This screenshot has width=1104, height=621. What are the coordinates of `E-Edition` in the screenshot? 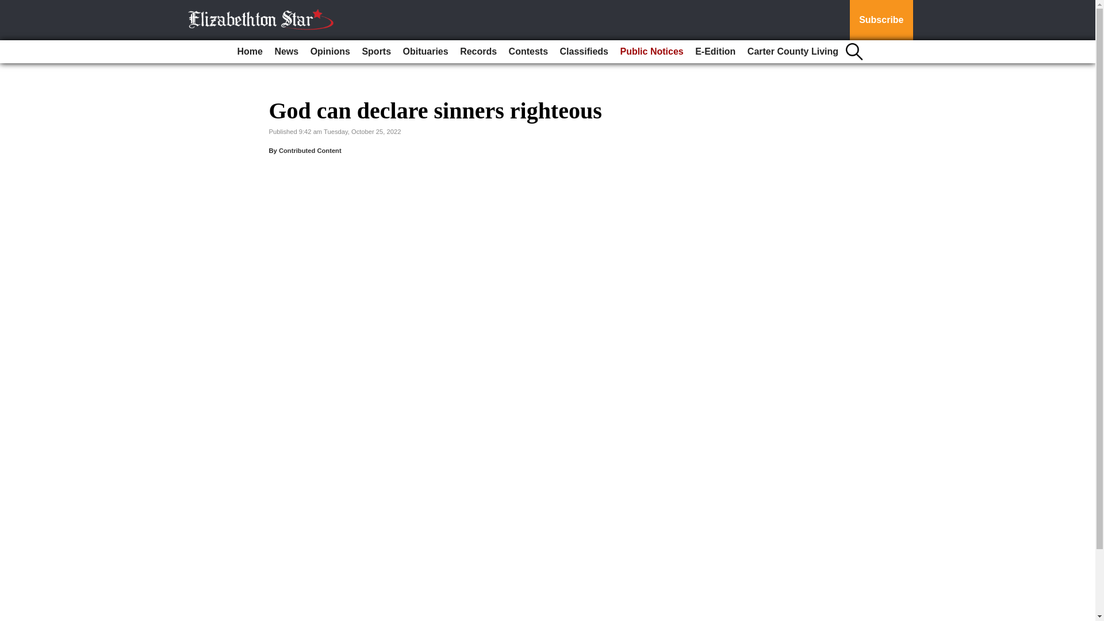 It's located at (715, 52).